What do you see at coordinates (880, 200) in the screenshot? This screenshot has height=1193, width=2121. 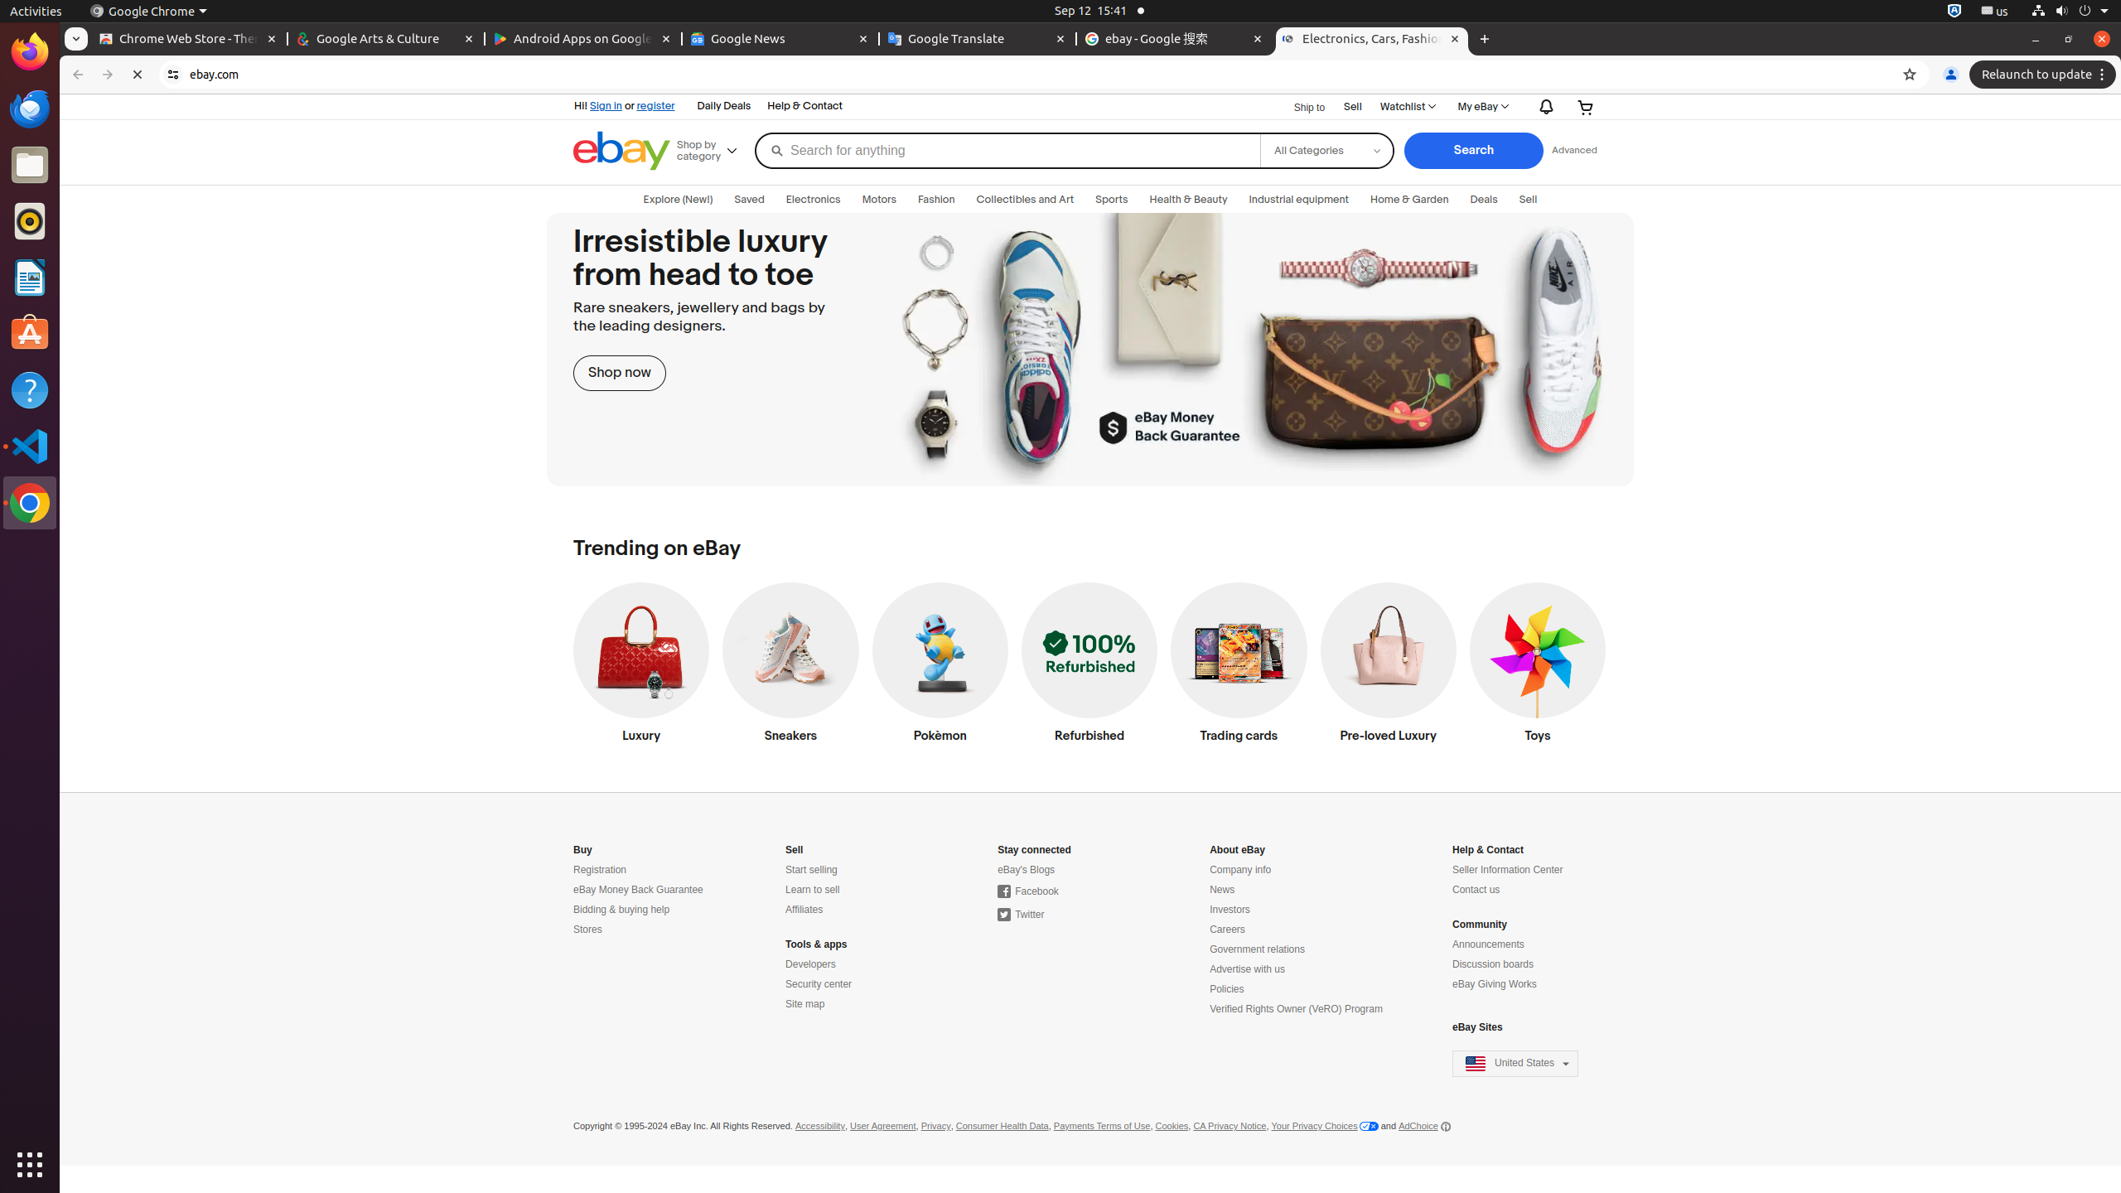 I see `Motors` at bounding box center [880, 200].